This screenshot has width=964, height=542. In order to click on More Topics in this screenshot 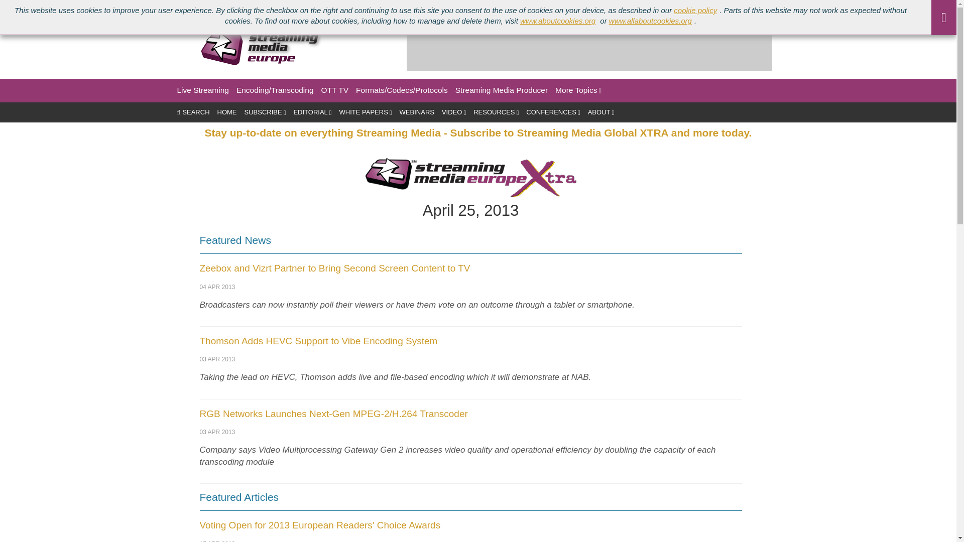, I will do `click(578, 90)`.